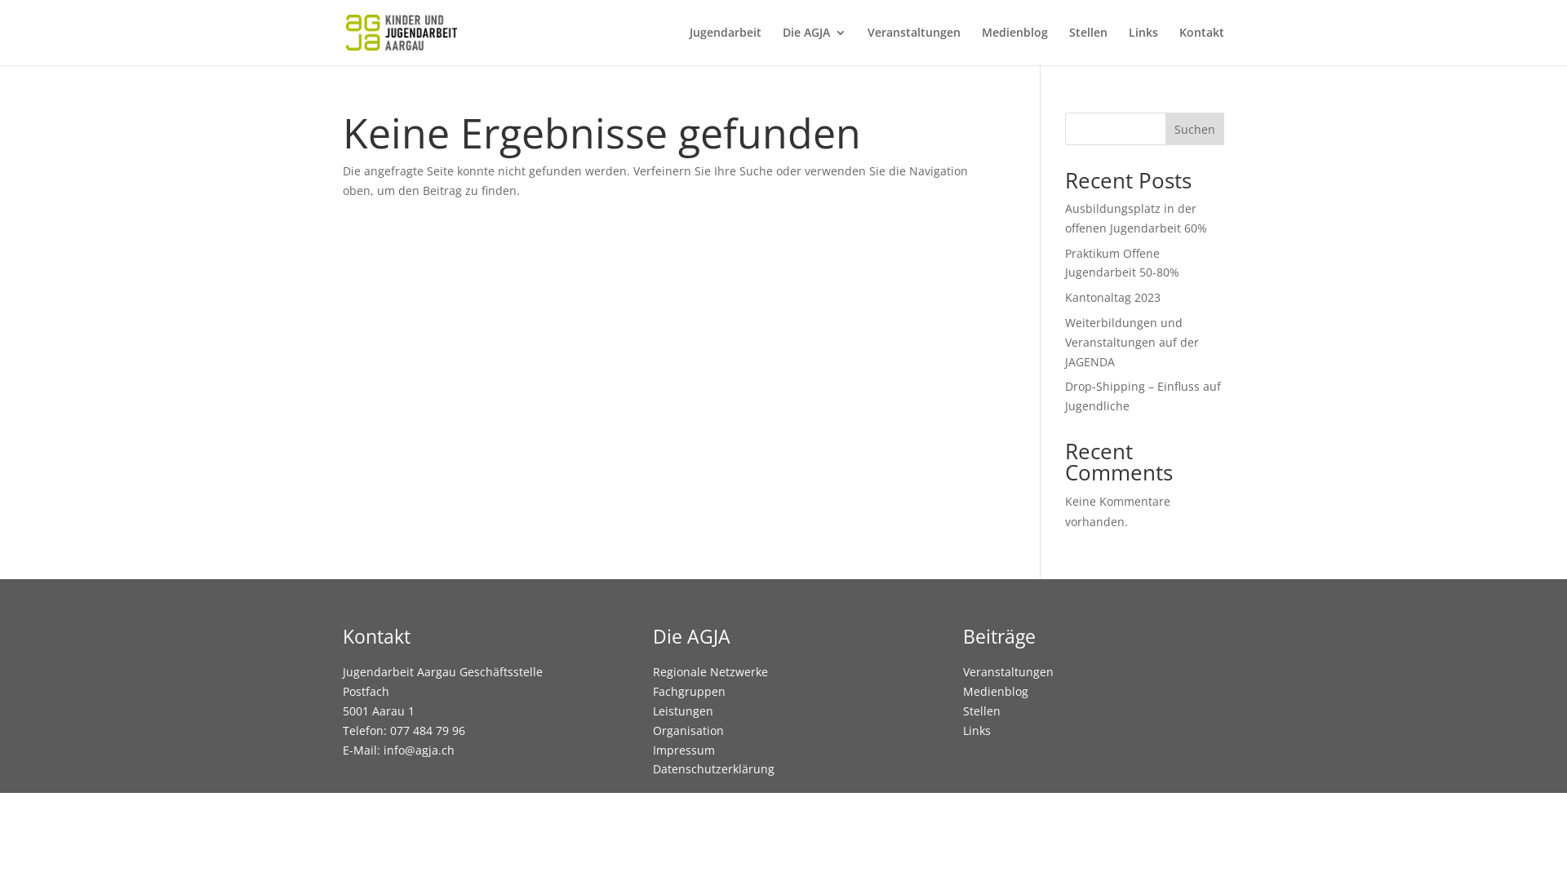 Image resolution: width=1567 pixels, height=881 pixels. I want to click on info@agja.ch, so click(419, 750).